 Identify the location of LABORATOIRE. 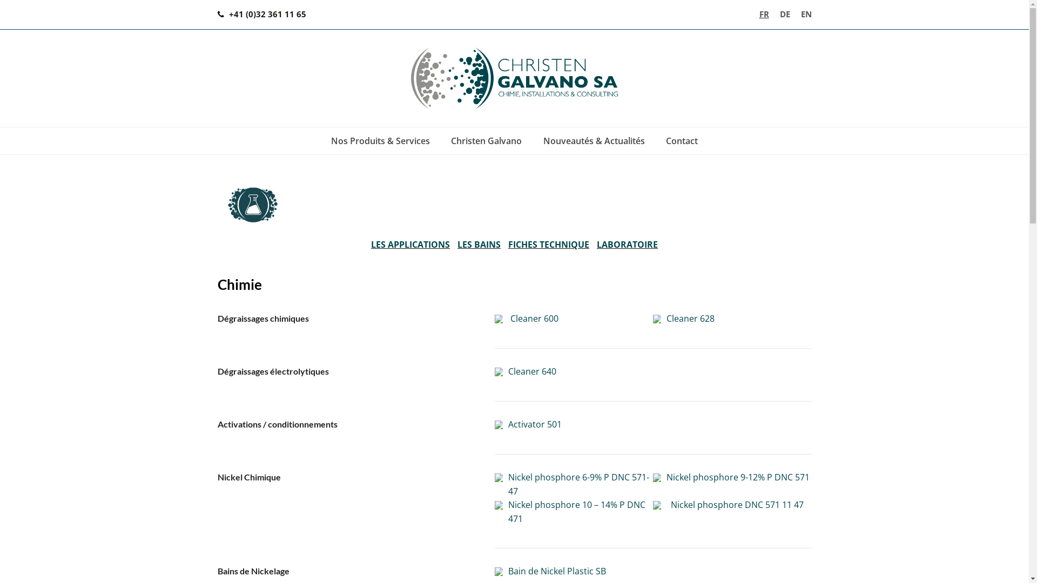
(628, 245).